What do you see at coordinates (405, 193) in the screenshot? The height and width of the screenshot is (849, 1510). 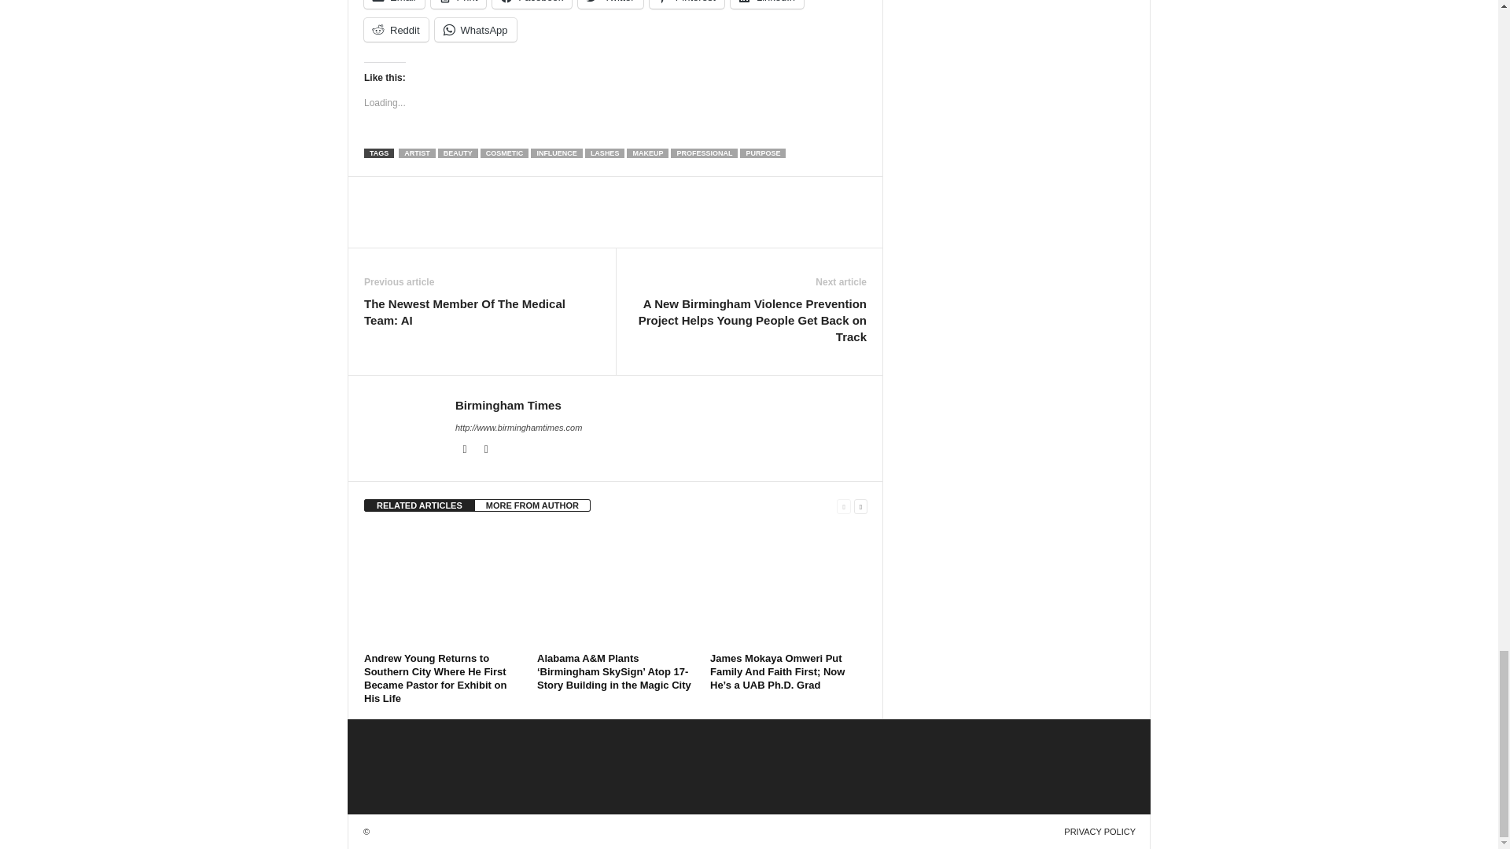 I see `bottomFacebookLike` at bounding box center [405, 193].